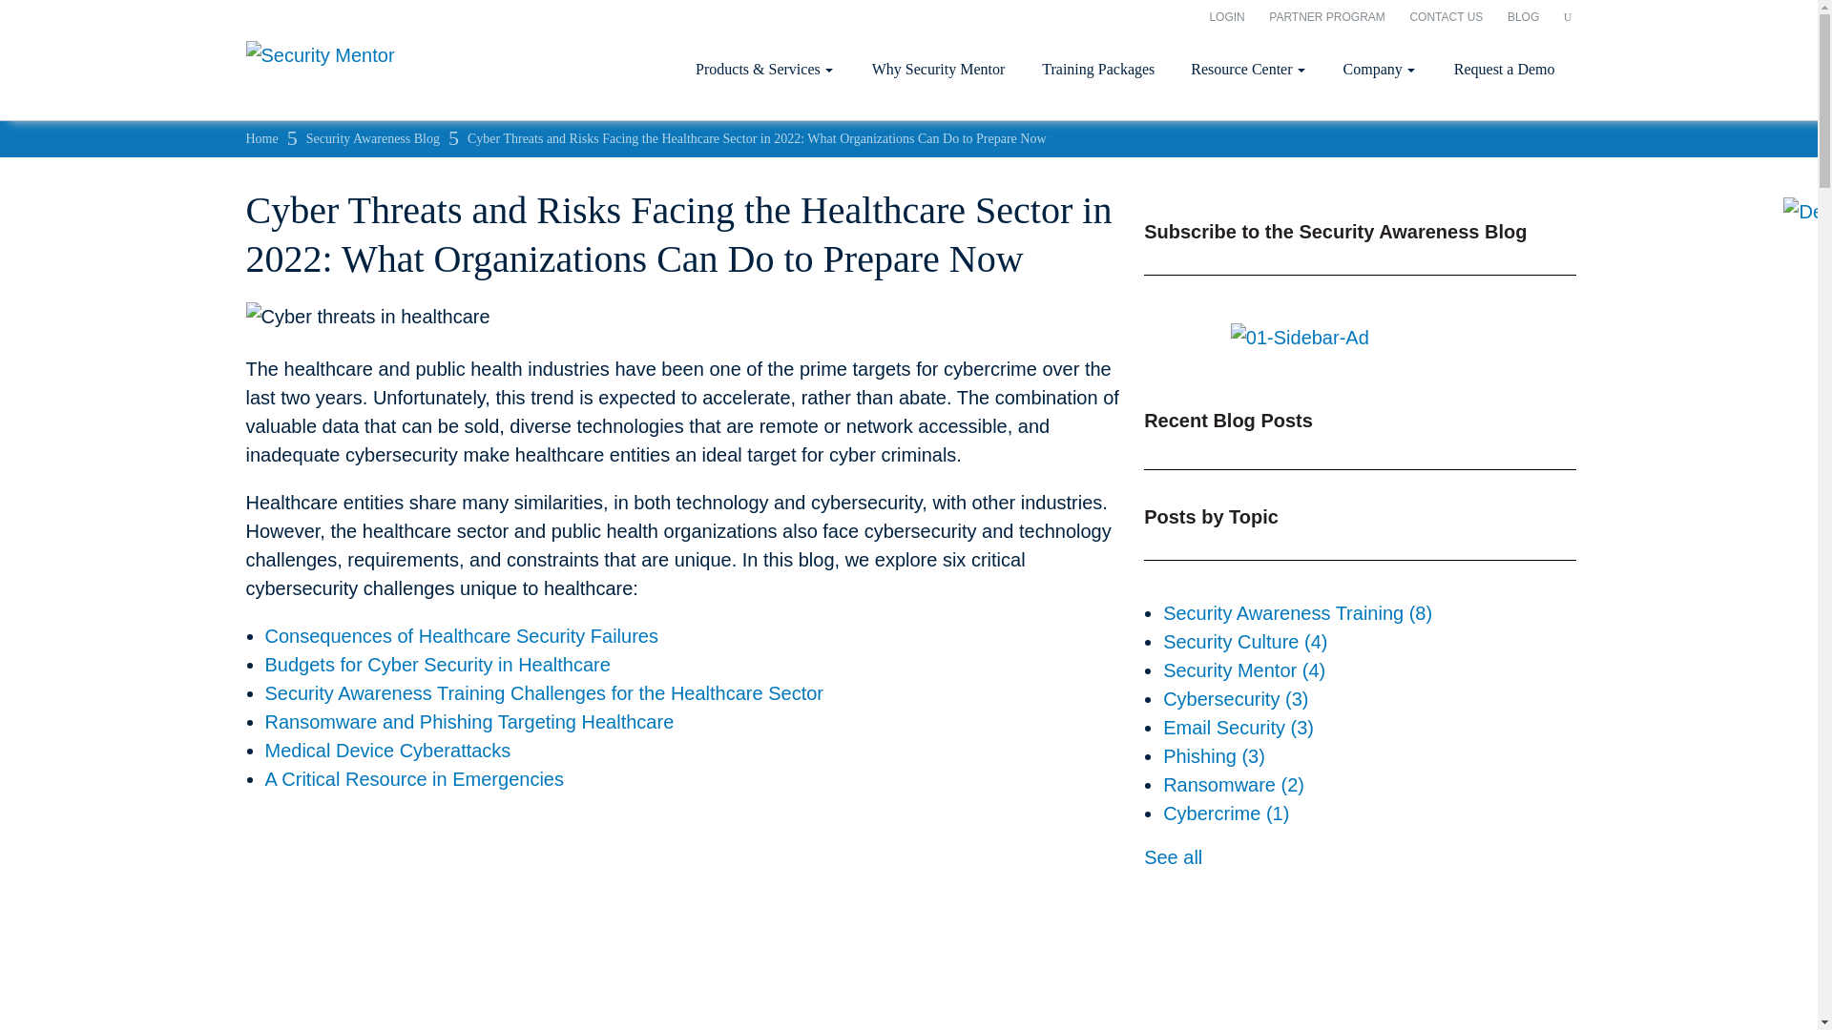  What do you see at coordinates (1247, 69) in the screenshot?
I see `Resource Center` at bounding box center [1247, 69].